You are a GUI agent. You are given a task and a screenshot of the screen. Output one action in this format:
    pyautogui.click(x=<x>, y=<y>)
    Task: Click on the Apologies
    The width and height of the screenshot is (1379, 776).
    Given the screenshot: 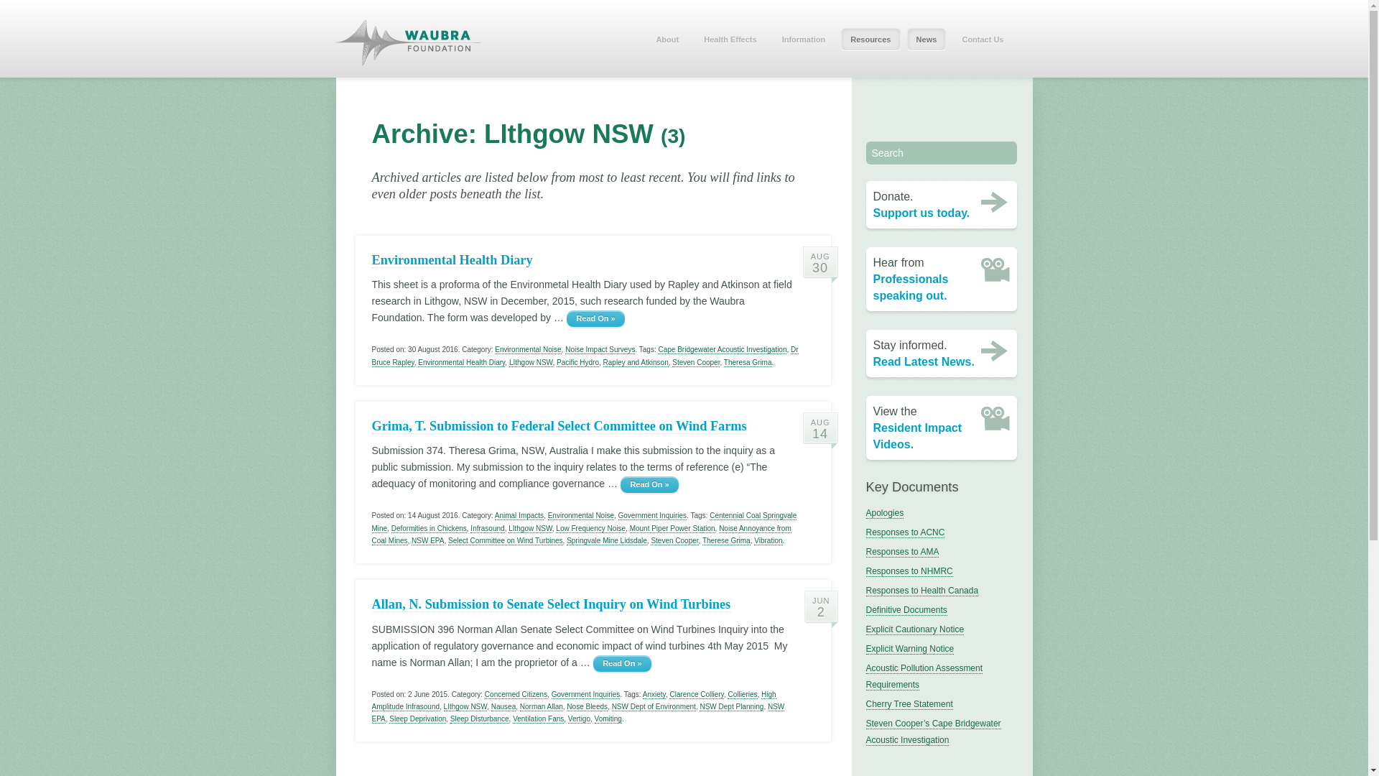 What is the action you would take?
    pyautogui.click(x=885, y=513)
    